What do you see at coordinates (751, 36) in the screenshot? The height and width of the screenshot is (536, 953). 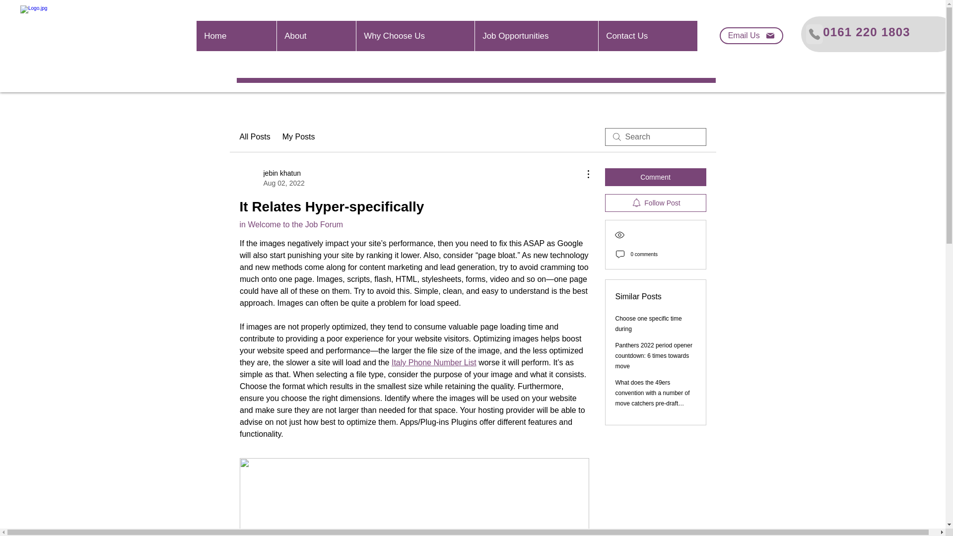 I see `Email Us` at bounding box center [751, 36].